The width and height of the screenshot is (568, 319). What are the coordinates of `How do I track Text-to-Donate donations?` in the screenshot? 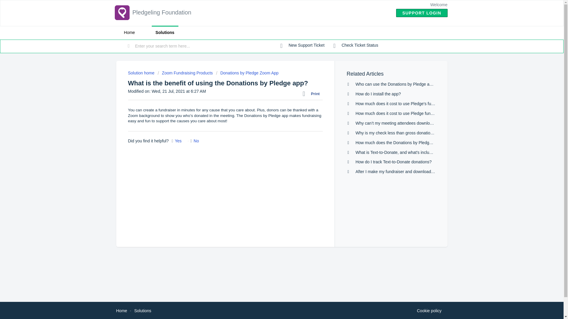 It's located at (393, 162).